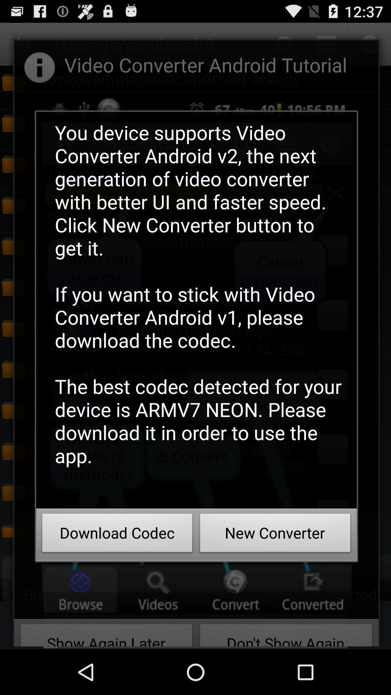 The image size is (391, 695). Describe the element at coordinates (117, 535) in the screenshot. I see `flip to the download codec item` at that location.